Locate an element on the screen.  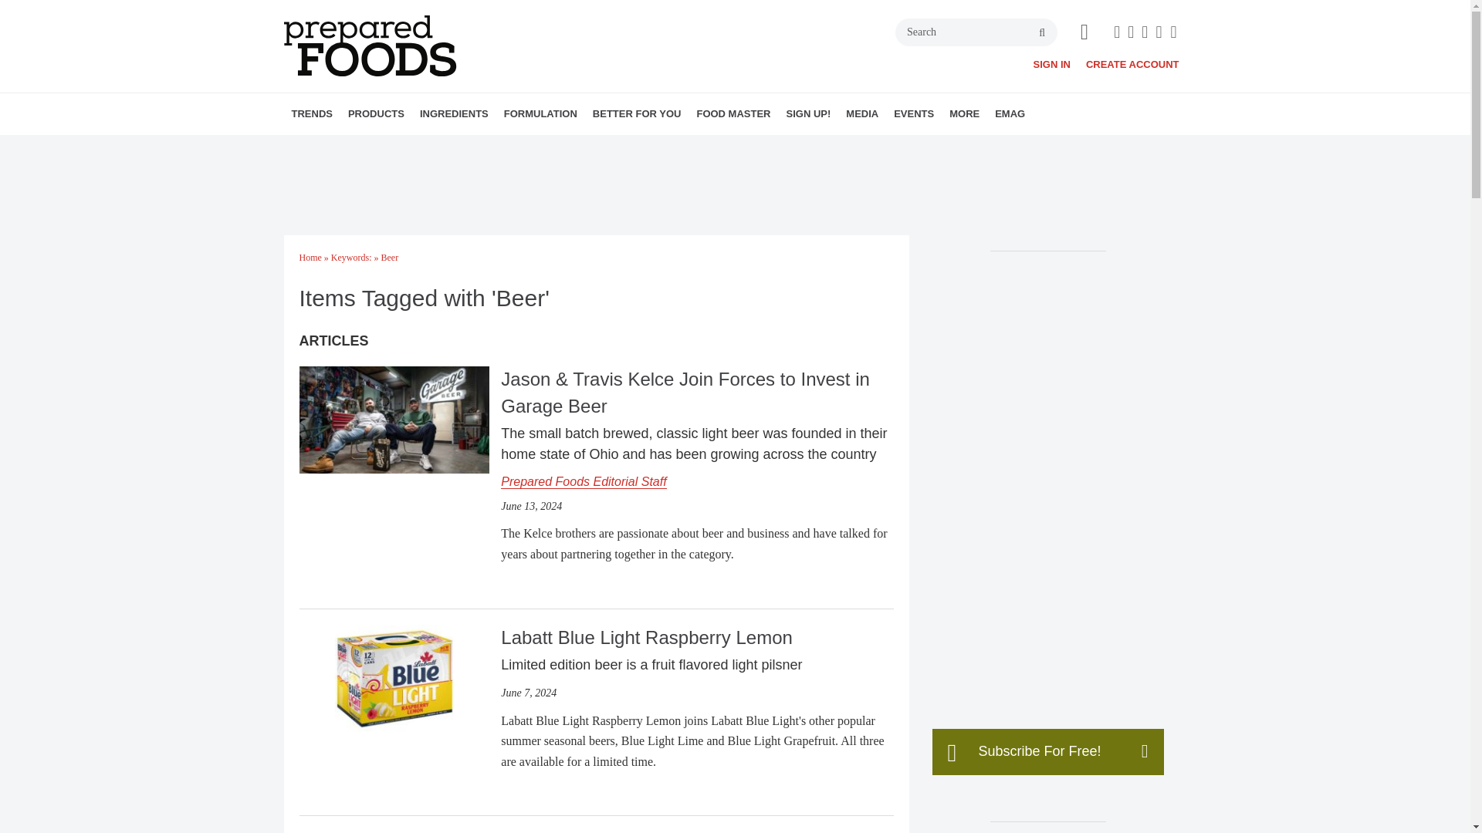
CREATE ACCOUNT is located at coordinates (1133, 63).